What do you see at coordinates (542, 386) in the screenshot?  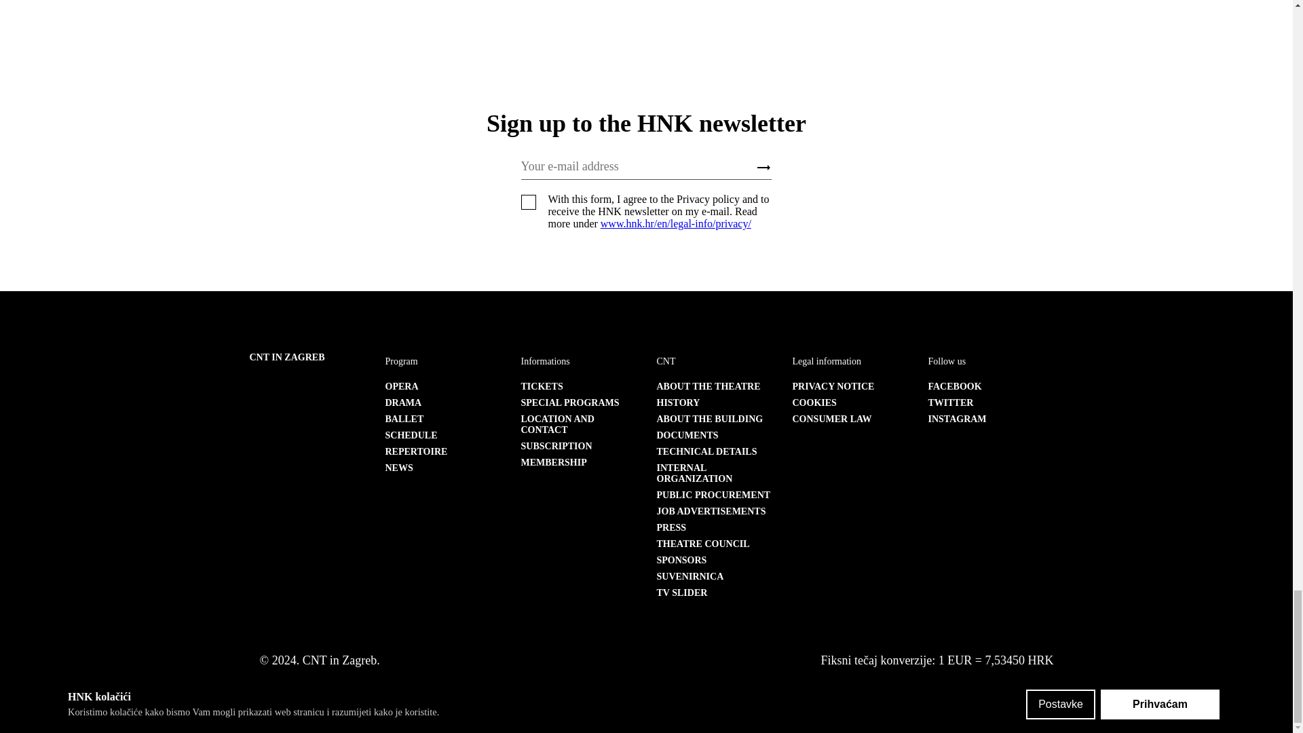 I see `TICKETS` at bounding box center [542, 386].